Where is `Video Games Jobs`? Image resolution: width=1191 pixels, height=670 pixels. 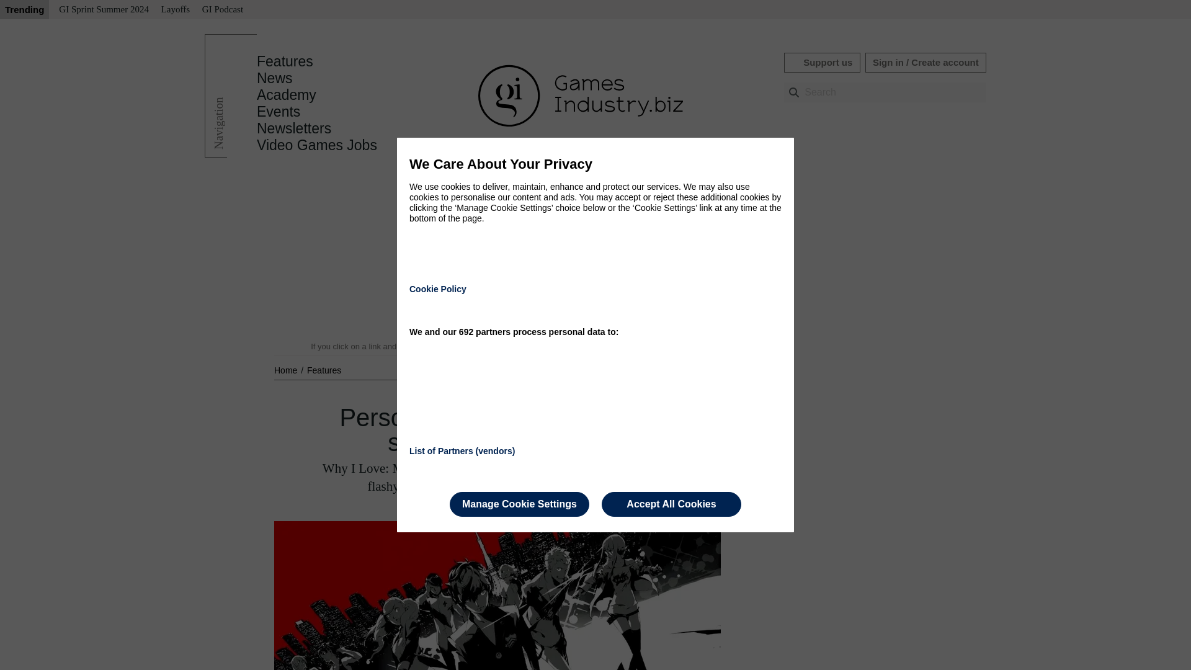
Video Games Jobs is located at coordinates (317, 145).